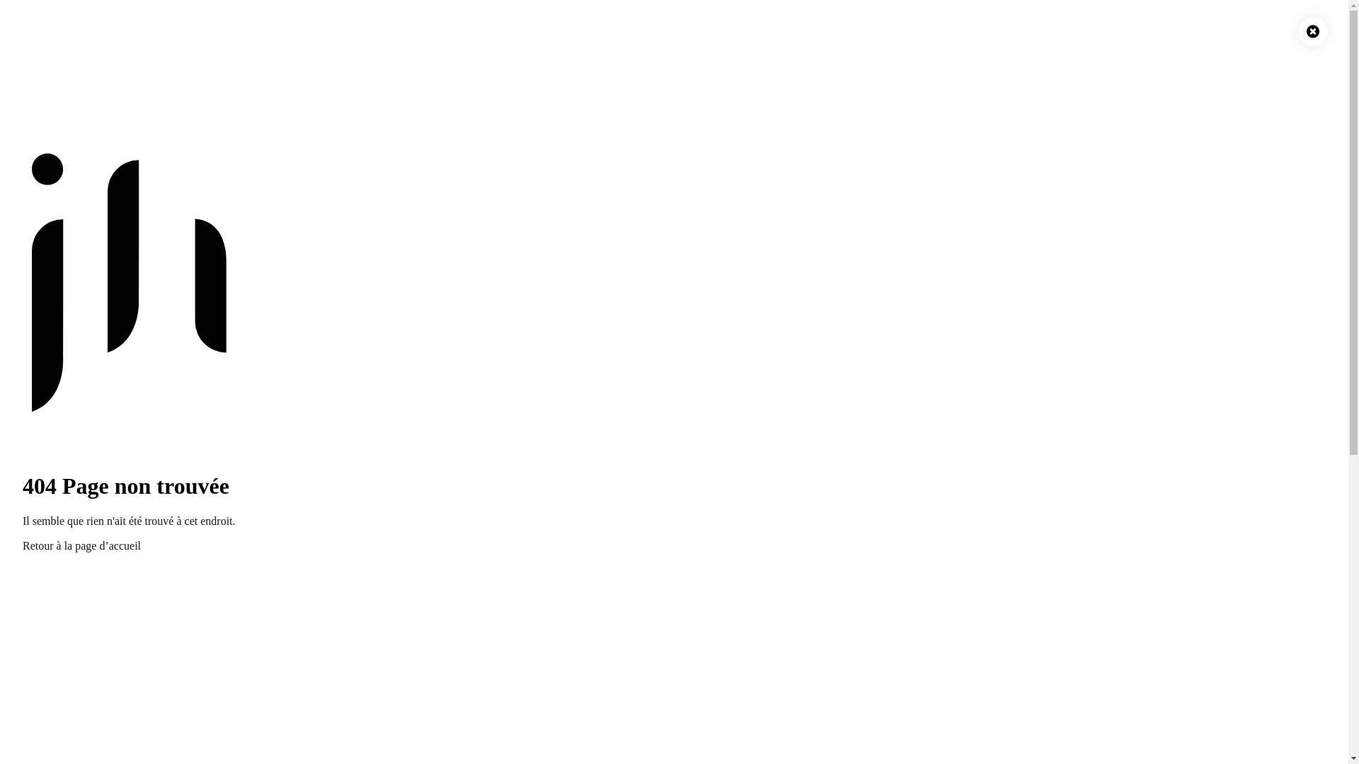  Describe the element at coordinates (88, 133) in the screenshot. I see `Club Justine Henin` at that location.